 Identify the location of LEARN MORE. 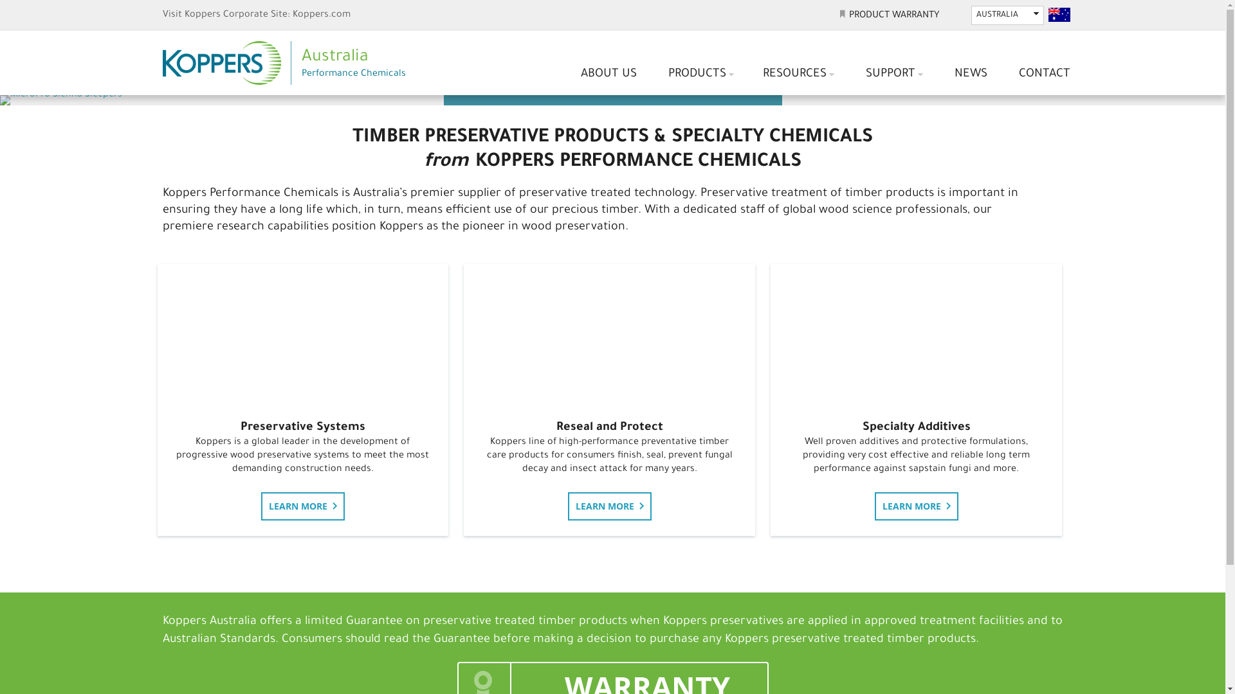
(610, 506).